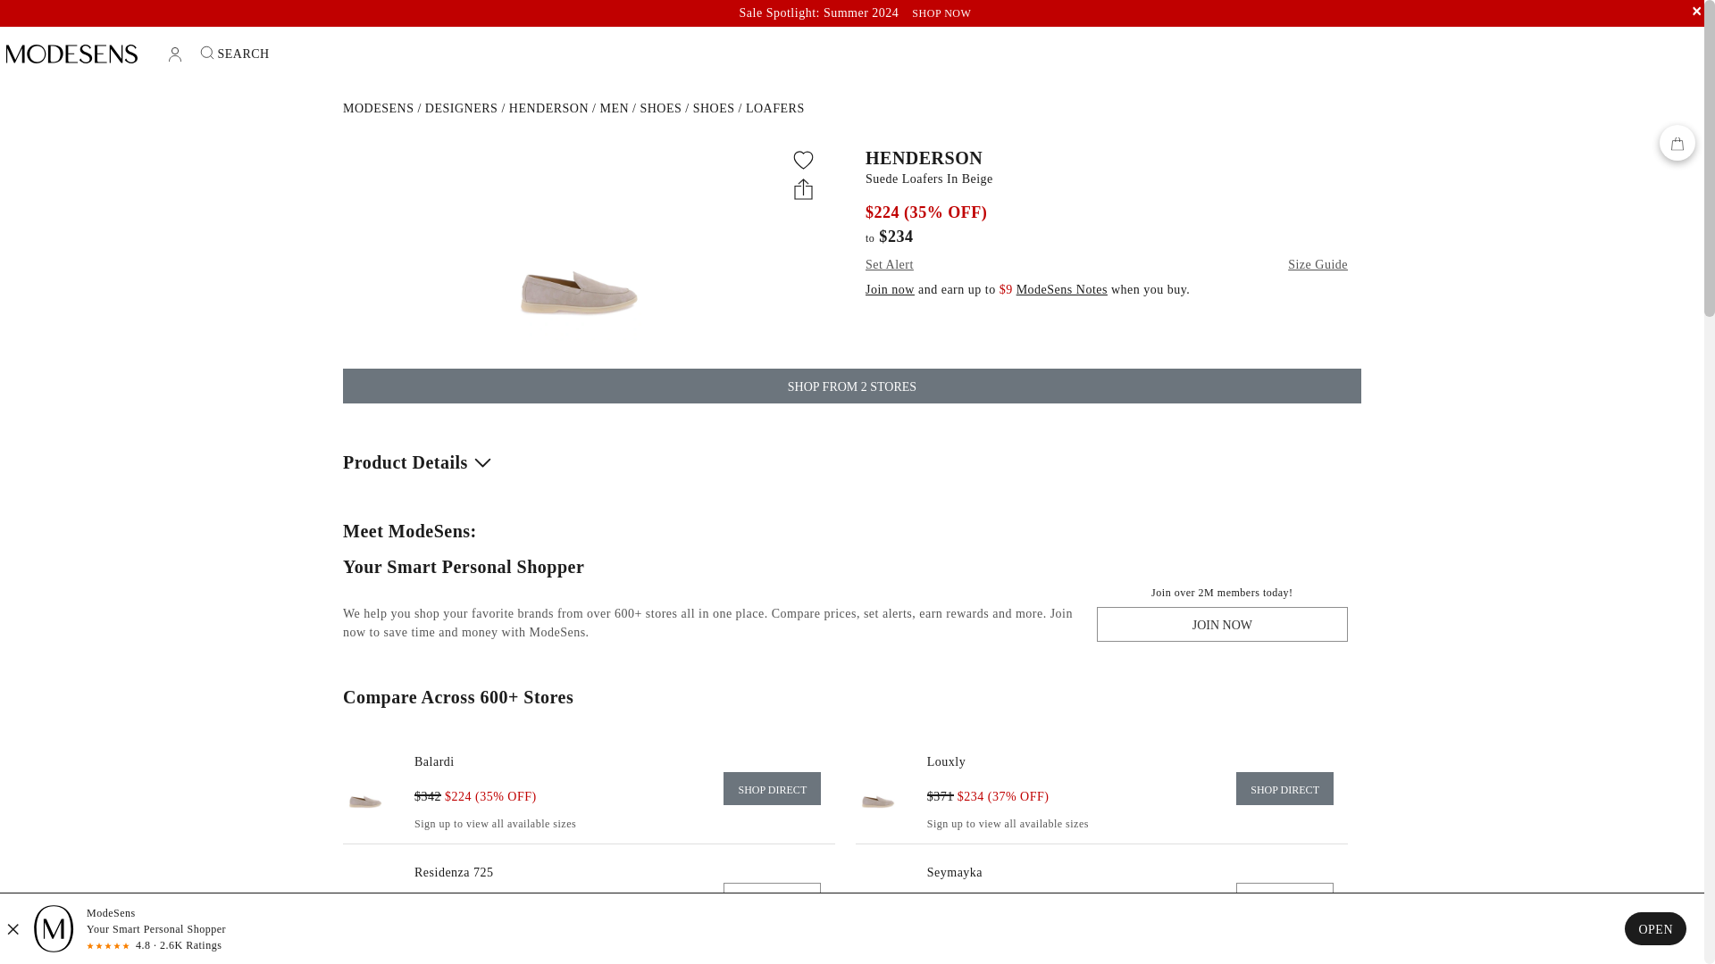 The height and width of the screenshot is (964, 1715). What do you see at coordinates (1284, 788) in the screenshot?
I see `Buy from store's website` at bounding box center [1284, 788].